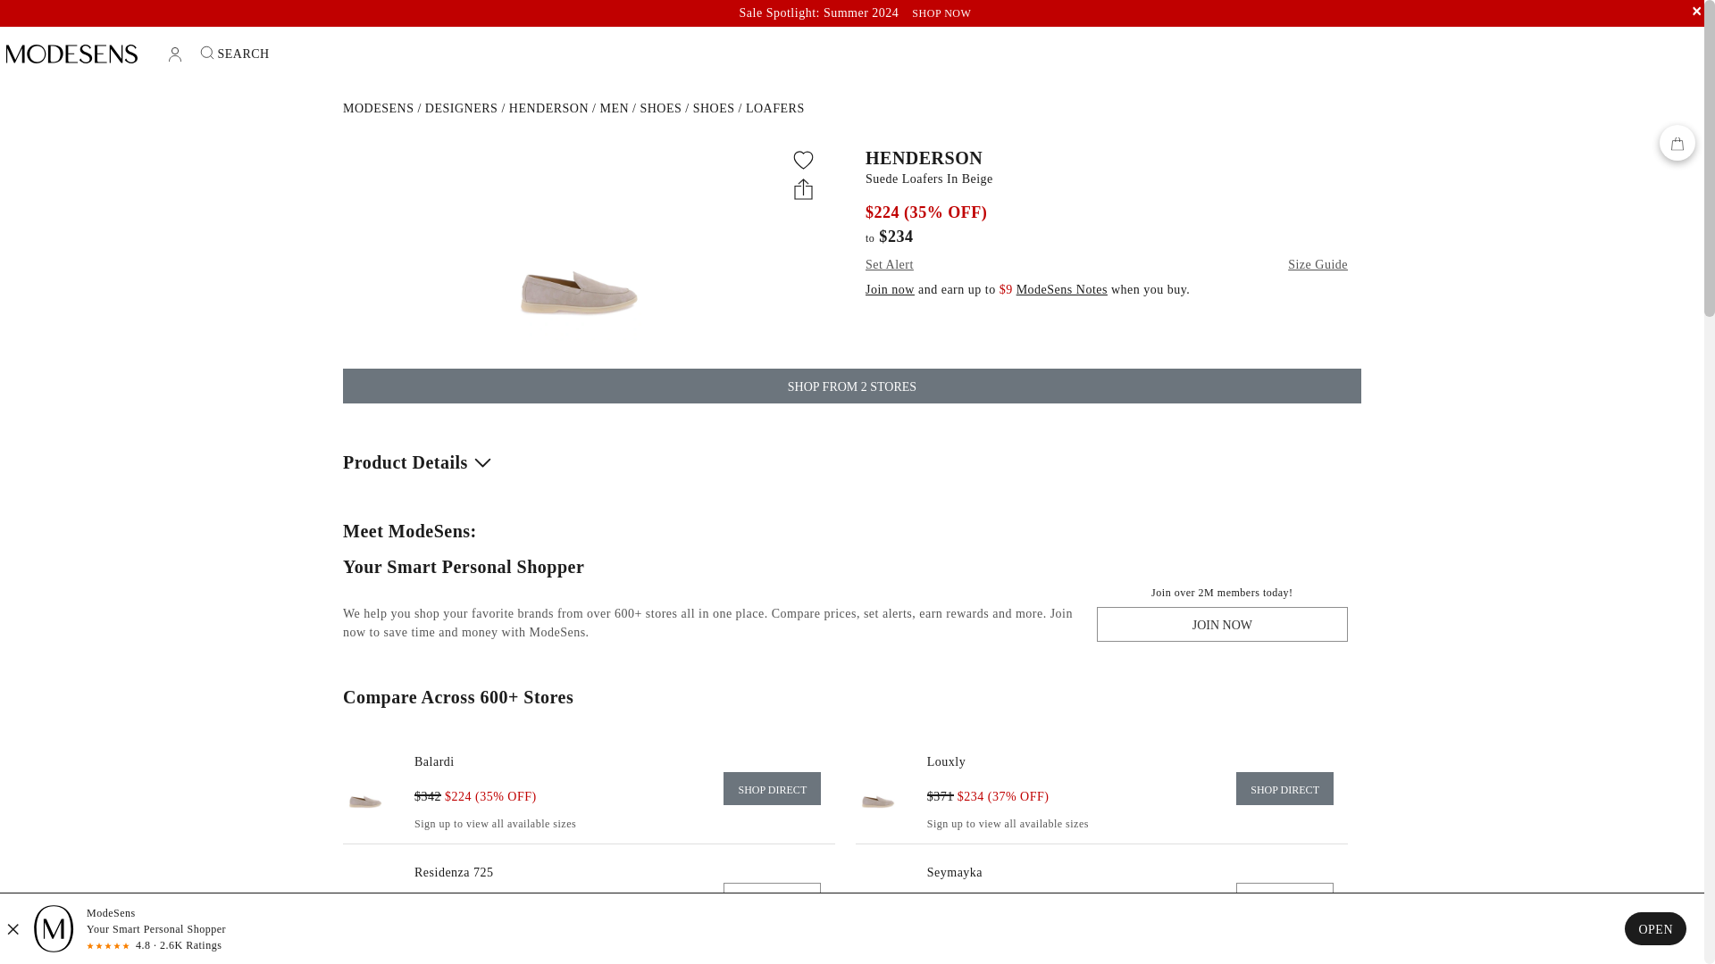 The height and width of the screenshot is (964, 1715). What do you see at coordinates (1284, 788) in the screenshot?
I see `Buy from store's website` at bounding box center [1284, 788].